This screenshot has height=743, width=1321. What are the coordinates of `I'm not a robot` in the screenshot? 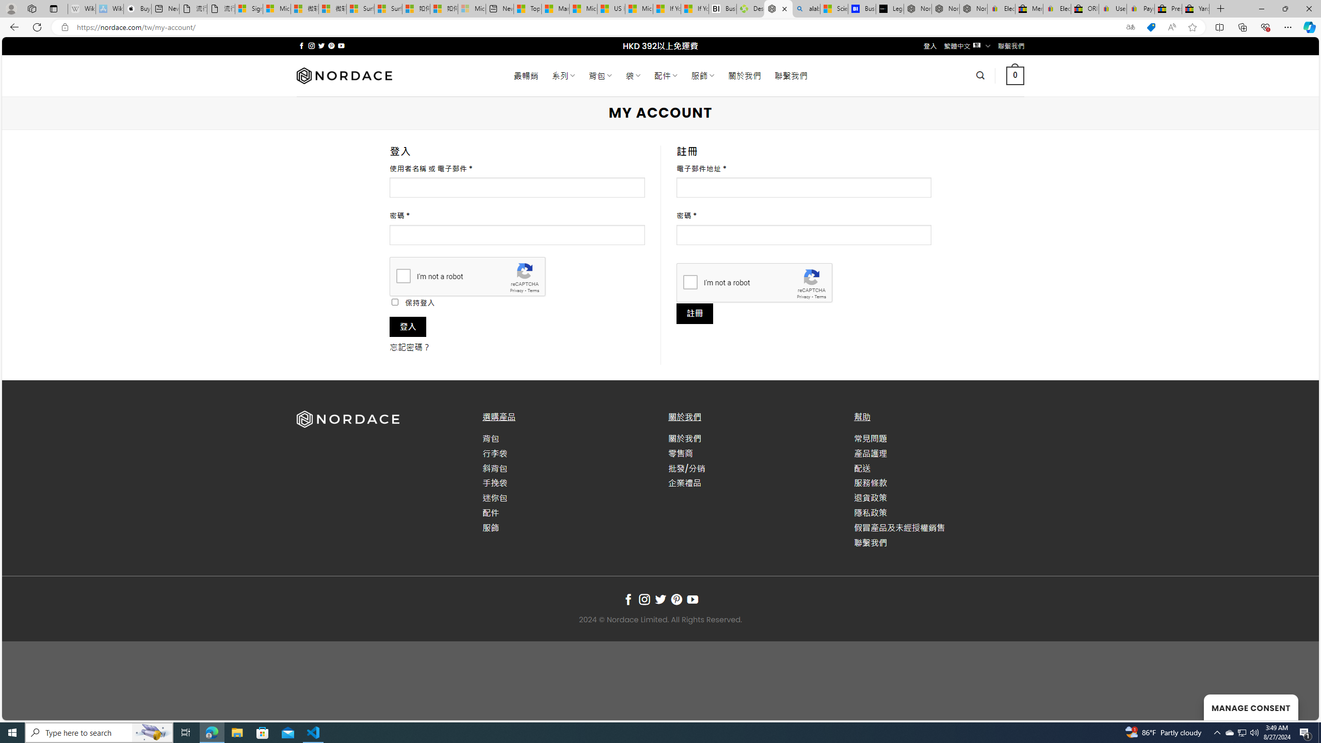 It's located at (690, 282).